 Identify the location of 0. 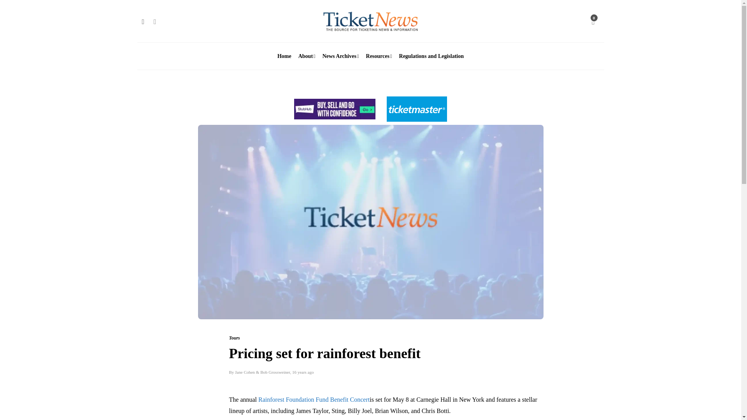
(593, 21).